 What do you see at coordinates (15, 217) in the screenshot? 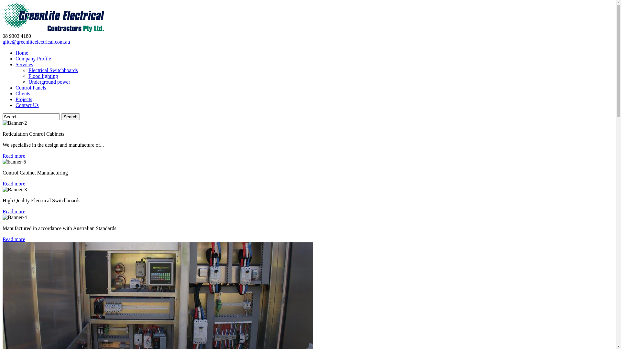
I see `Manufactured in accordance with Australian Standards` at bounding box center [15, 217].